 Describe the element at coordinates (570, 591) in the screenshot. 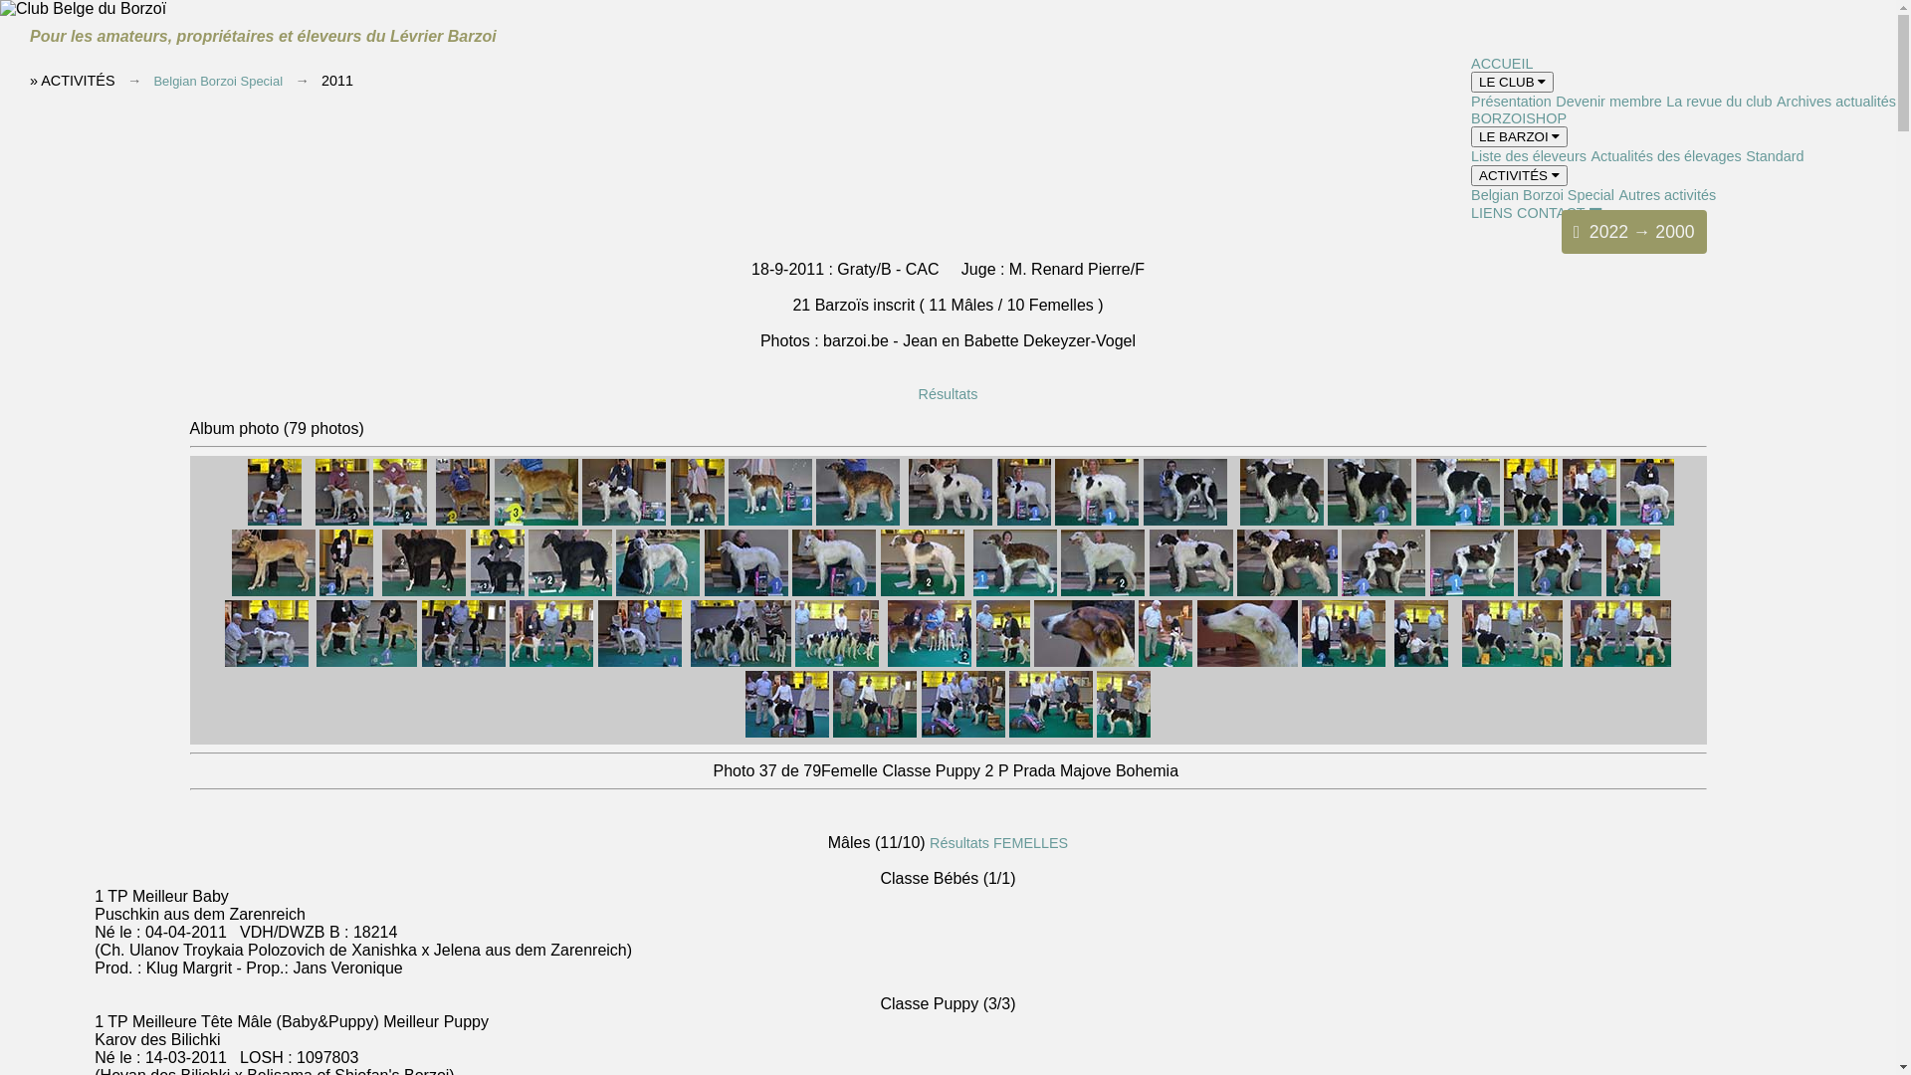

I see `agrandir` at that location.